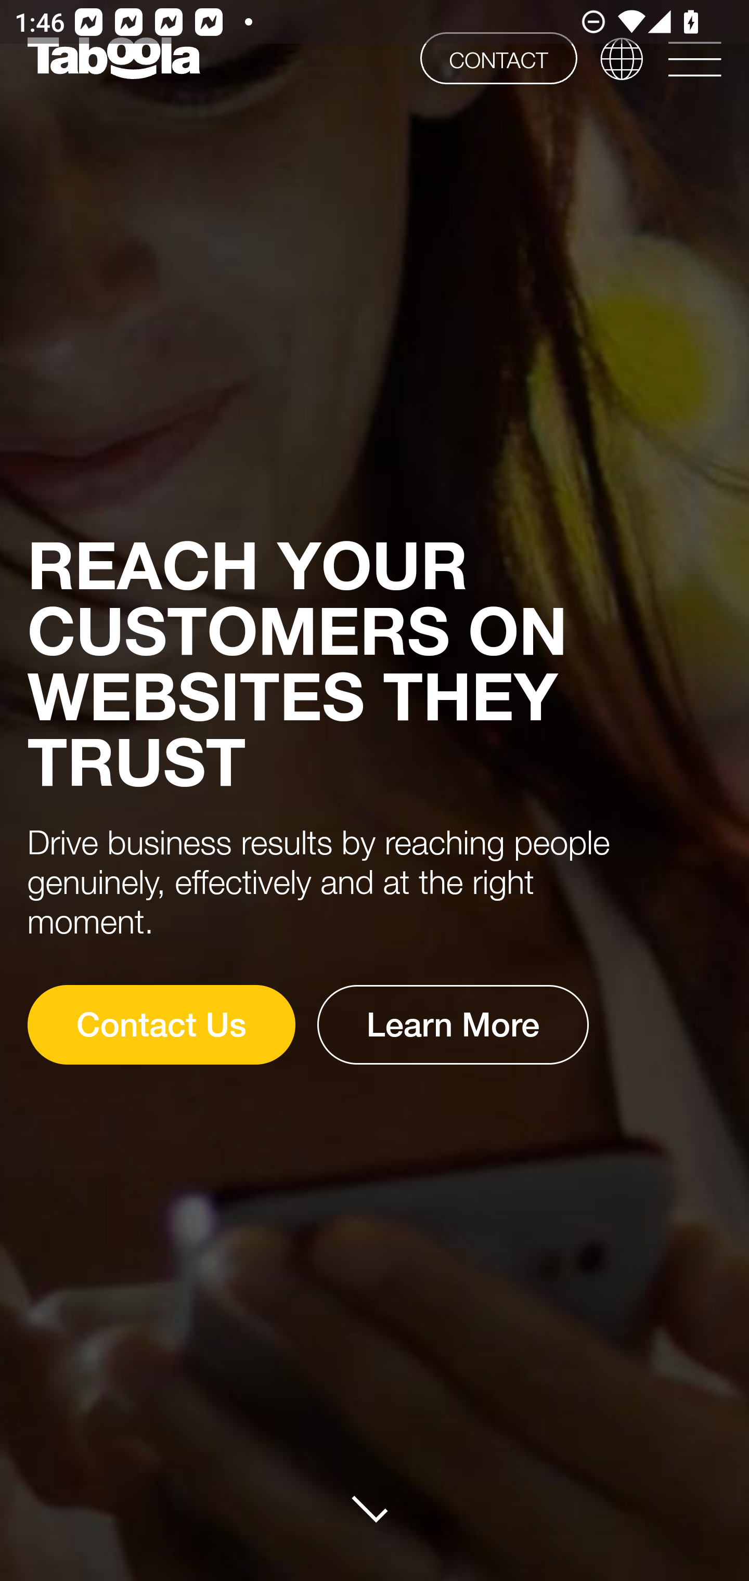 Image resolution: width=749 pixels, height=1581 pixels. I want to click on www.taboola, so click(113, 58).